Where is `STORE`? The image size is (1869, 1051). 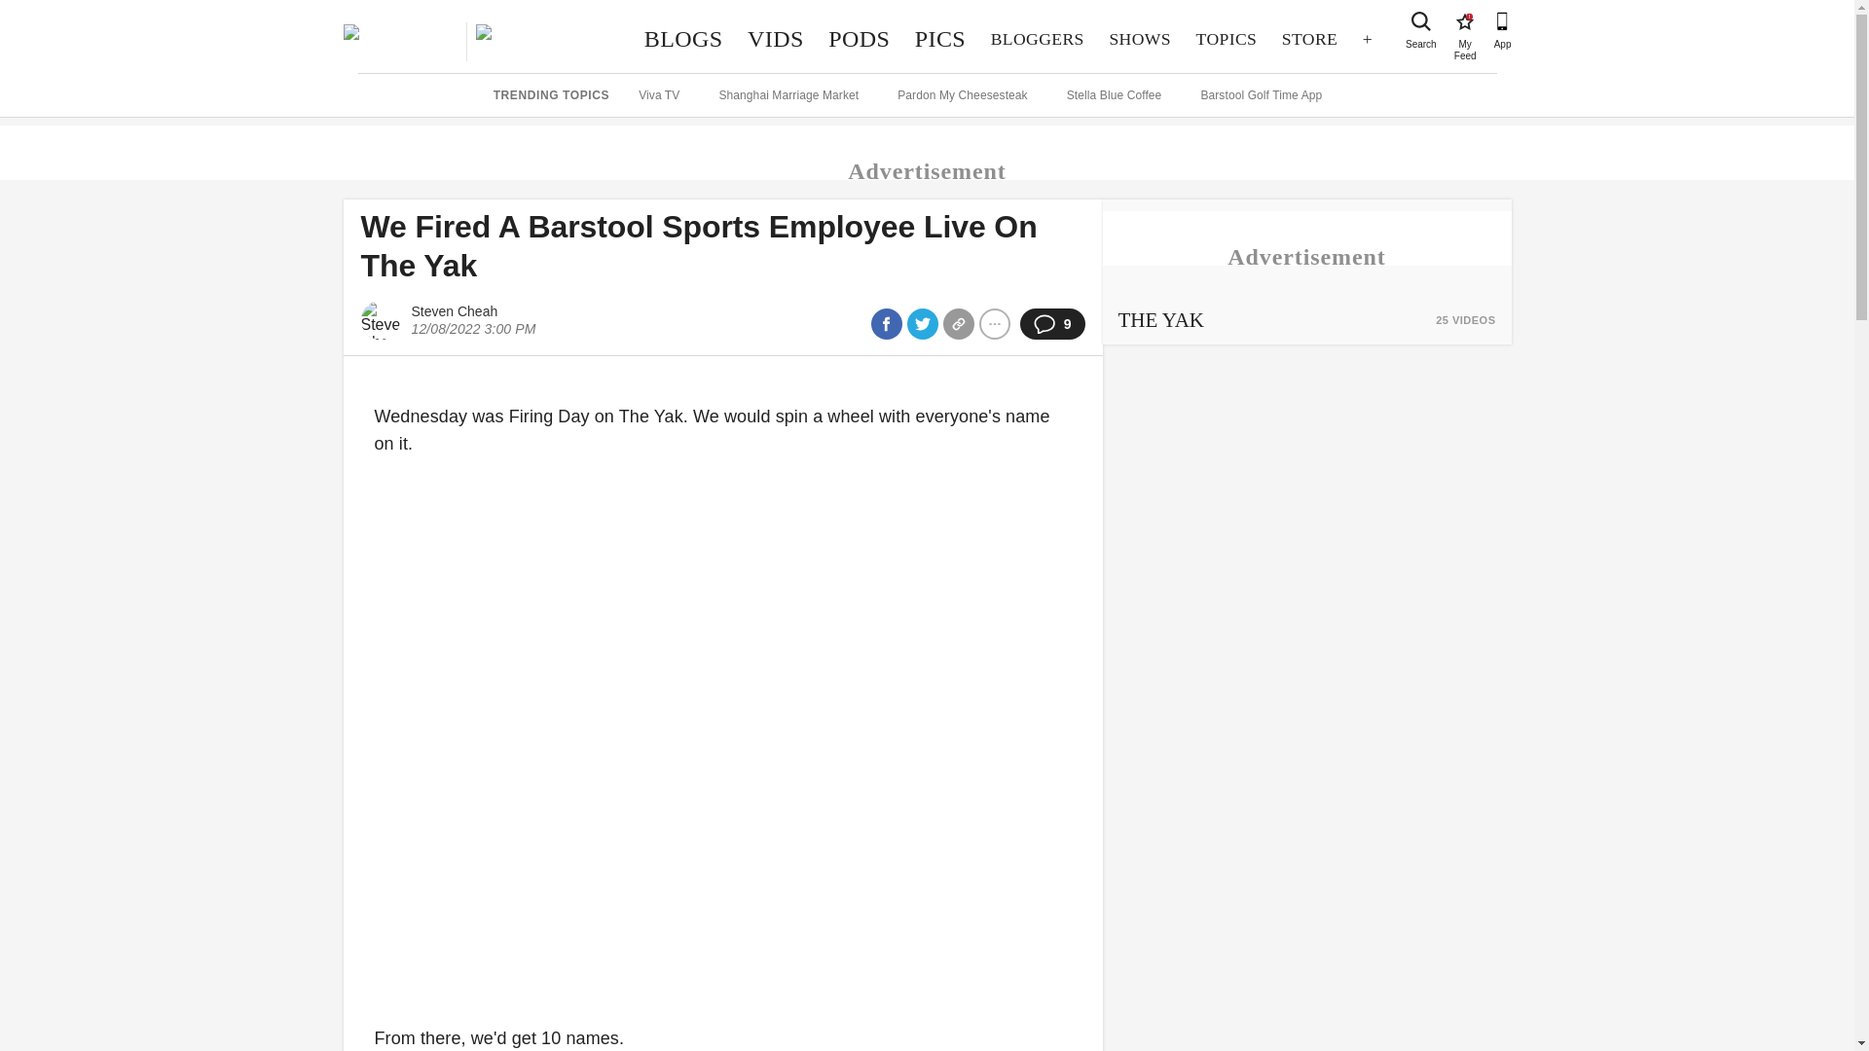
STORE is located at coordinates (1308, 39).